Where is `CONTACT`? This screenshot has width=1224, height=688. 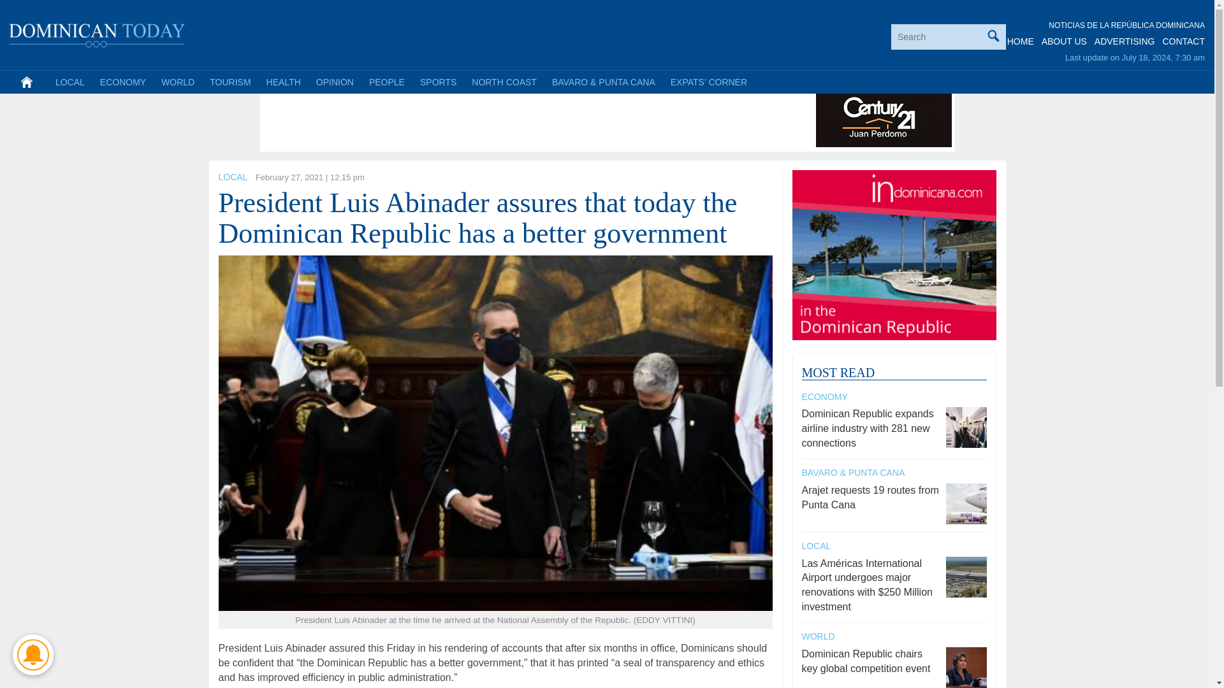
CONTACT is located at coordinates (1183, 41).